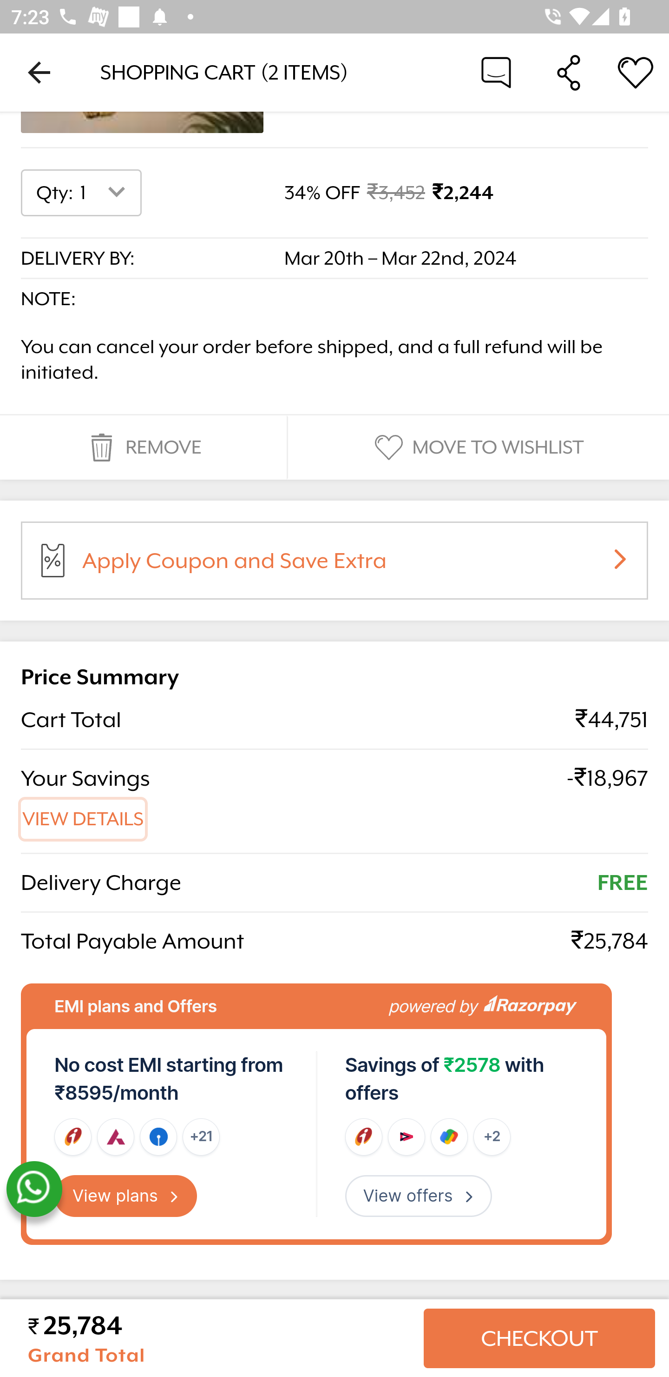  What do you see at coordinates (636, 72) in the screenshot?
I see `Wishlist` at bounding box center [636, 72].